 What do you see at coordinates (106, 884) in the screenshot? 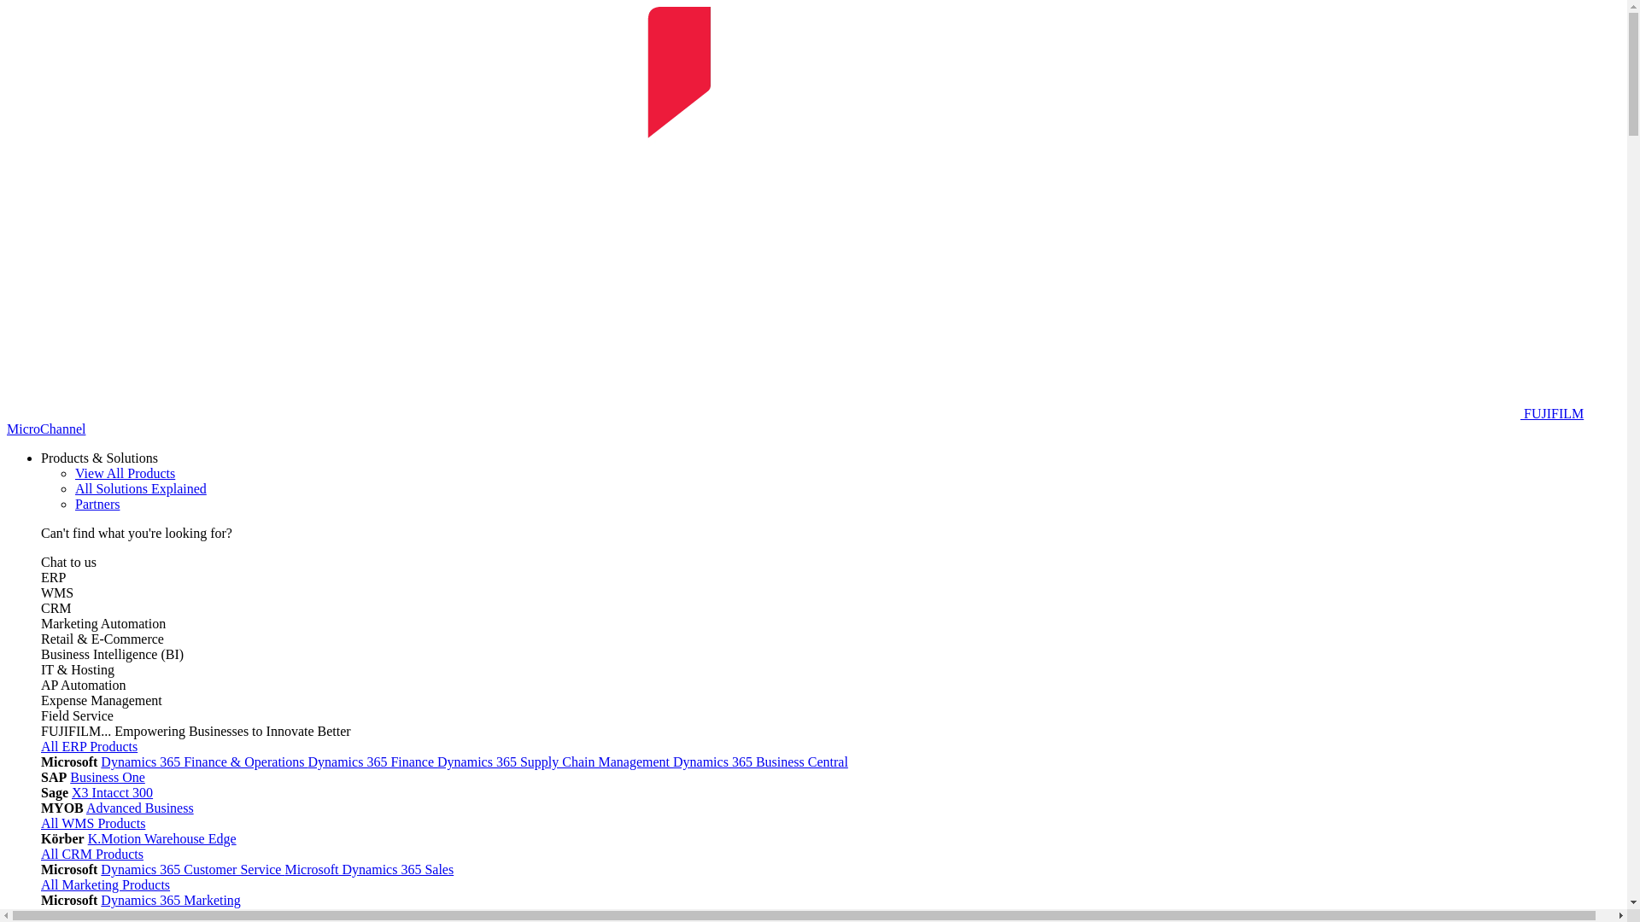
I see `All Marketing Products` at bounding box center [106, 884].